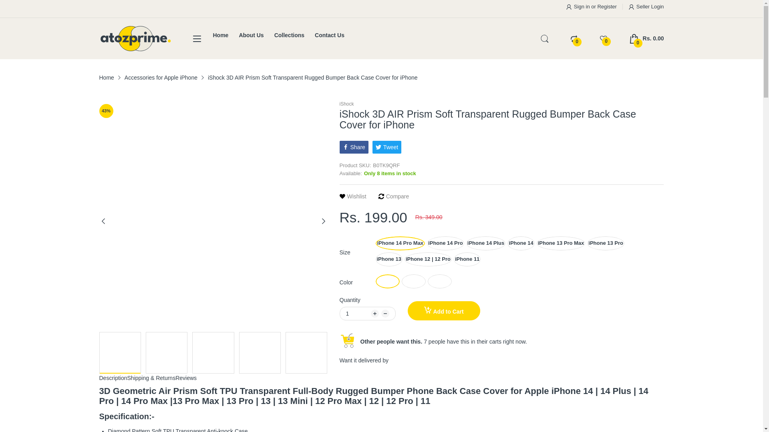 Image resolution: width=769 pixels, height=432 pixels. What do you see at coordinates (401, 243) in the screenshot?
I see `Wishlist` at bounding box center [401, 243].